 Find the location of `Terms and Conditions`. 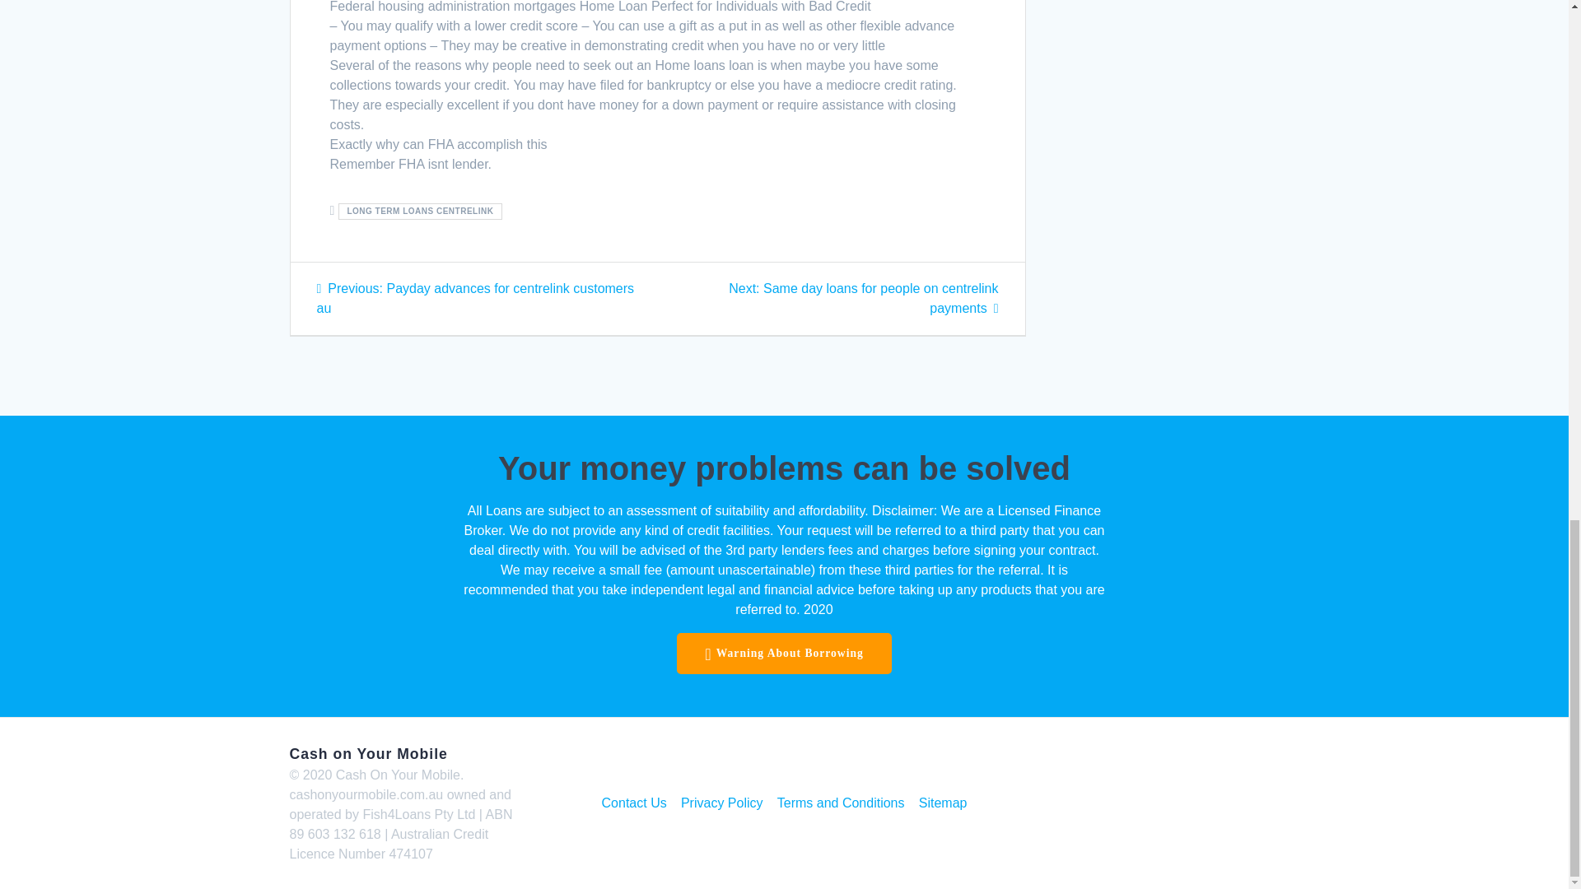

Terms and Conditions is located at coordinates (841, 803).